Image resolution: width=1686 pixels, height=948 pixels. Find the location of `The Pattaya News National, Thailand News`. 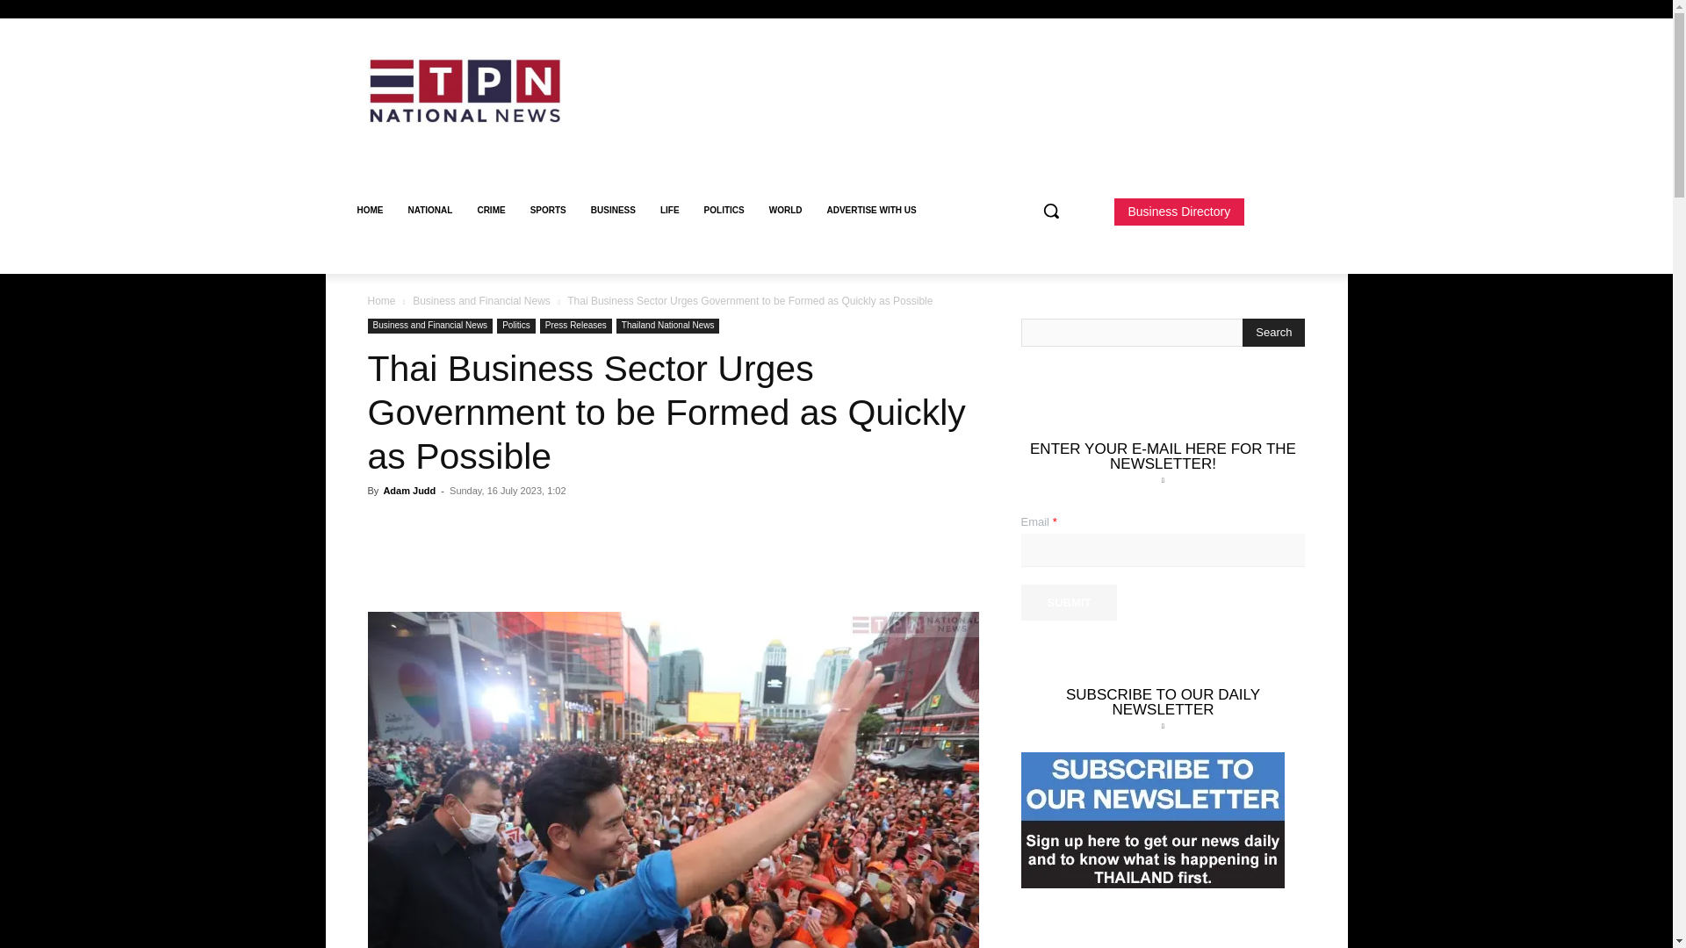

The Pattaya News National, Thailand News is located at coordinates (493, 91).